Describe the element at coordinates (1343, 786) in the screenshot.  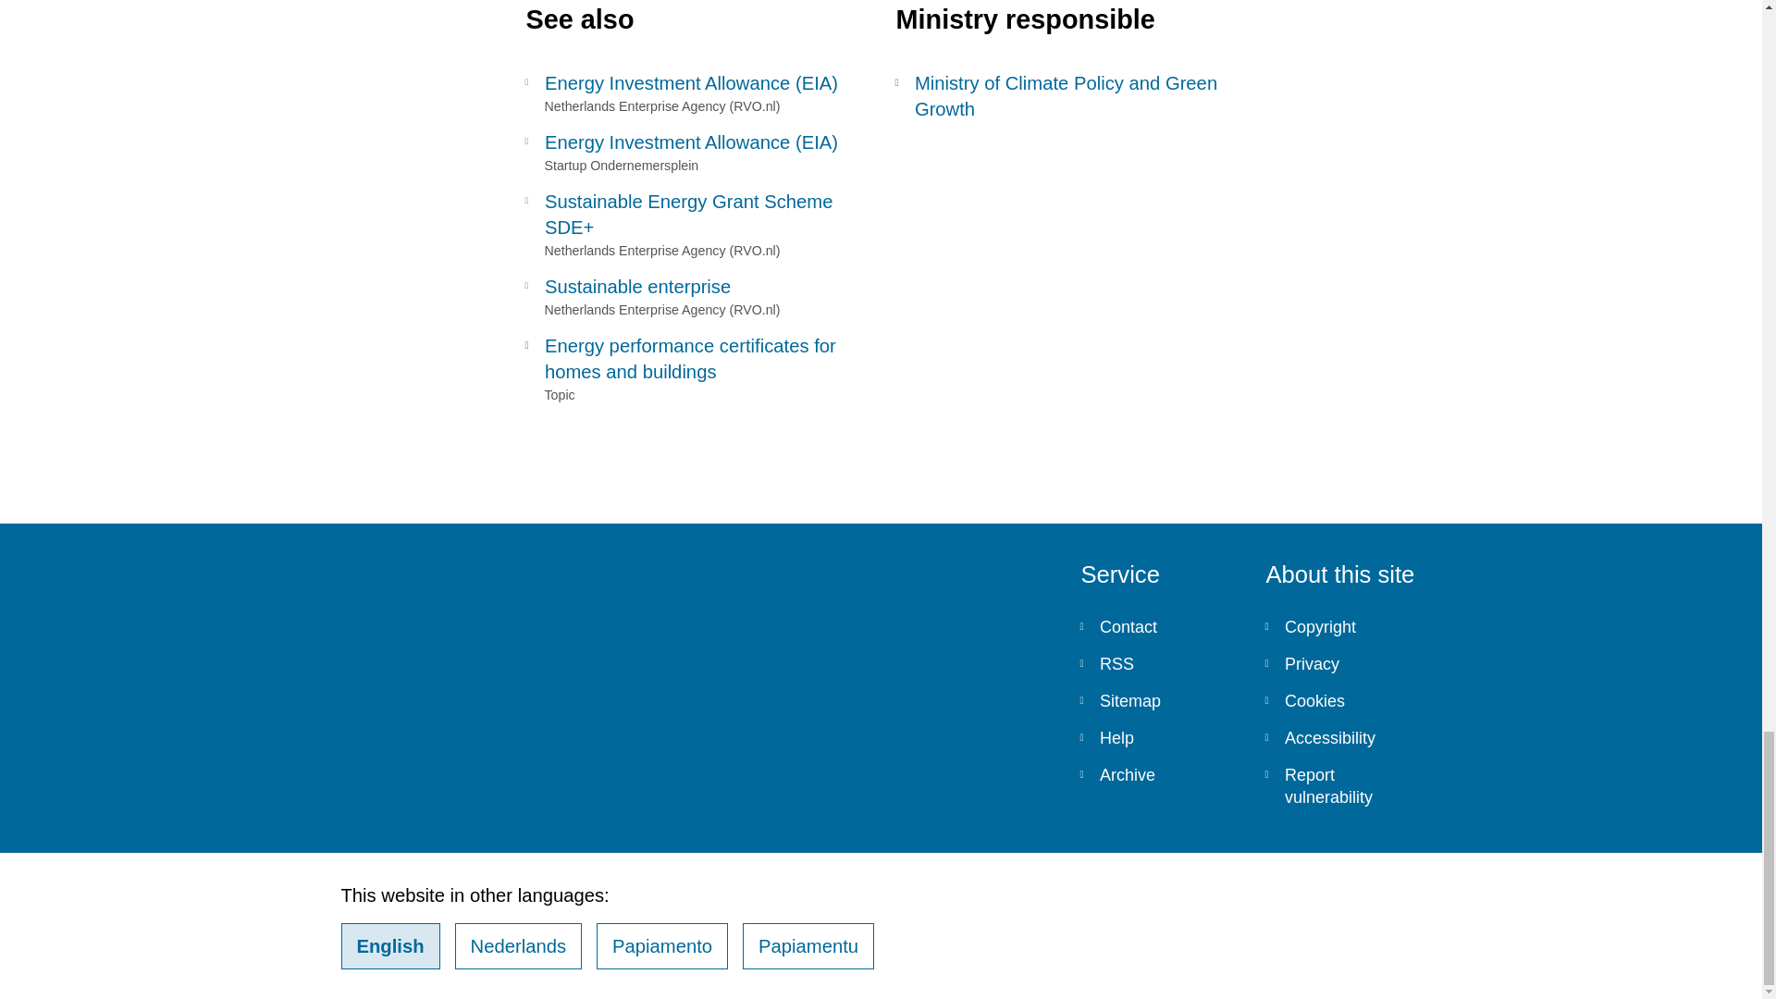
I see `Report vulnerability` at that location.